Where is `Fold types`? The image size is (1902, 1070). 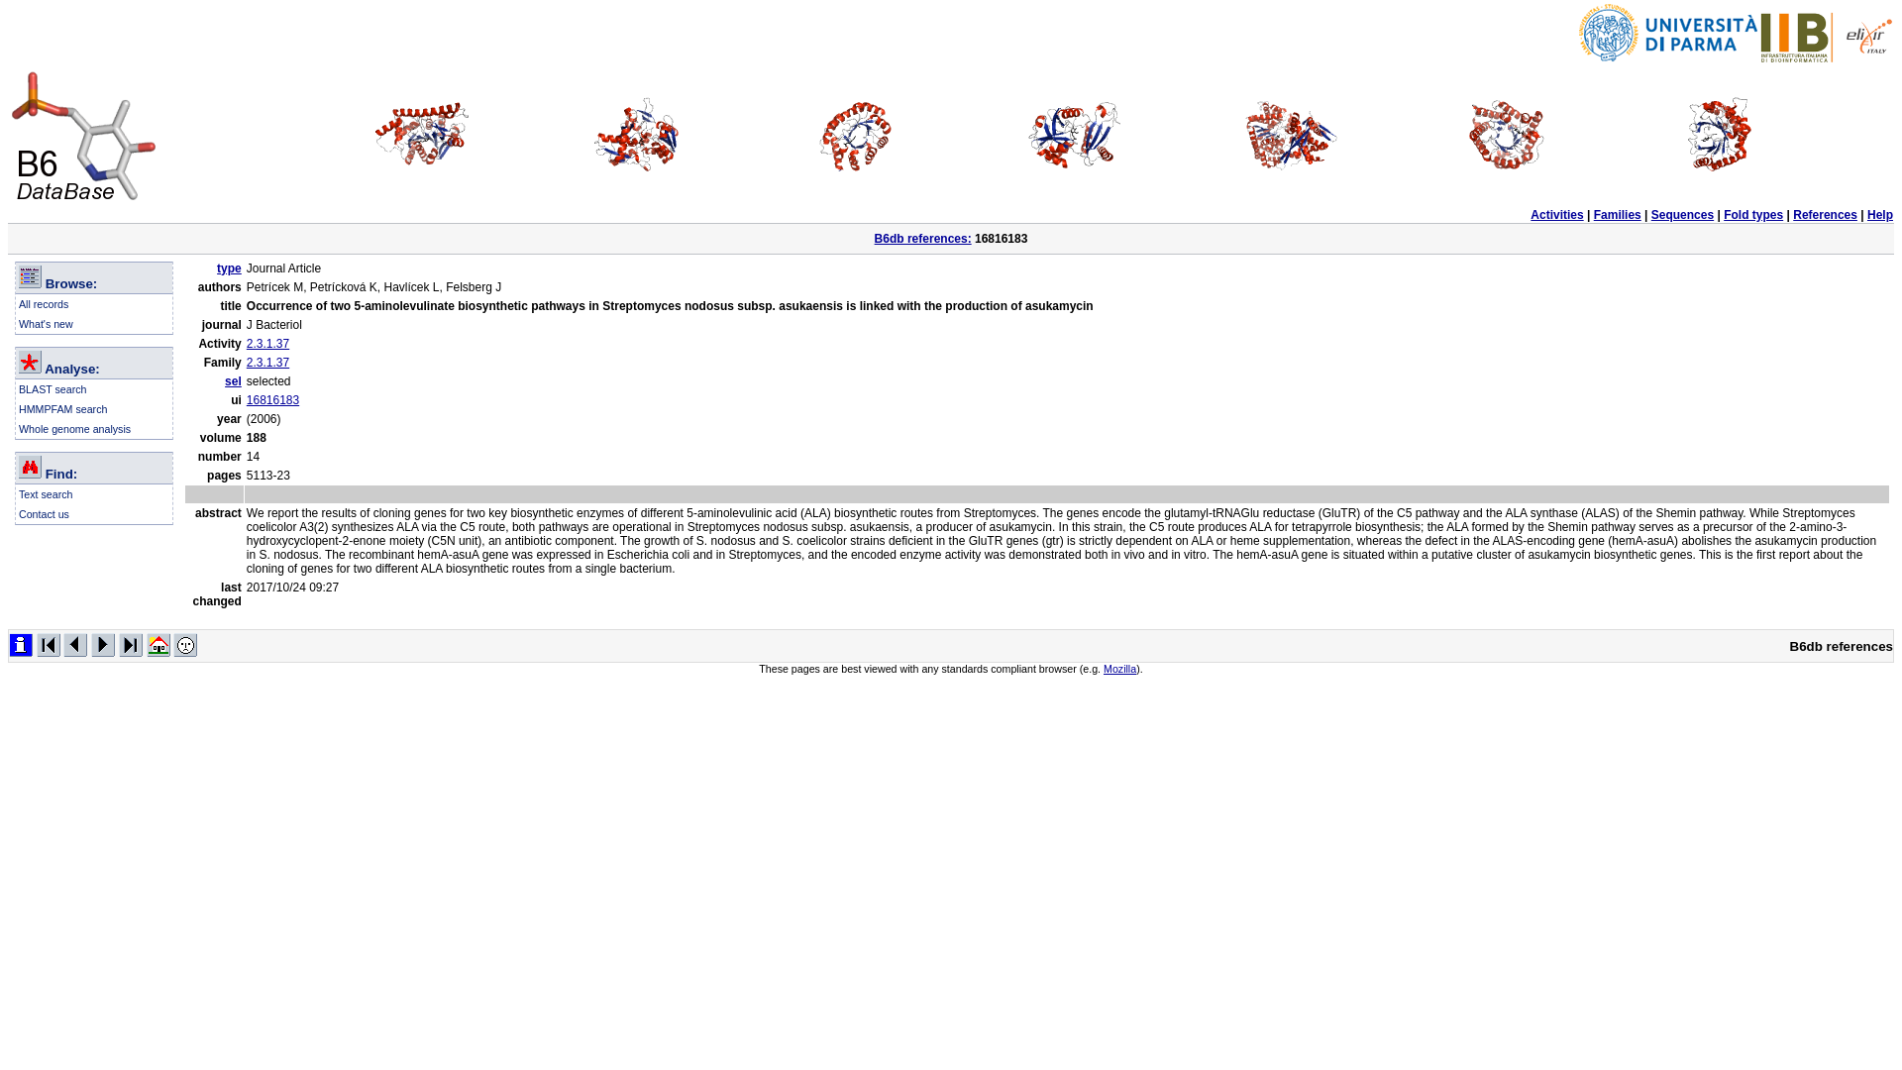
Fold types is located at coordinates (1753, 214).